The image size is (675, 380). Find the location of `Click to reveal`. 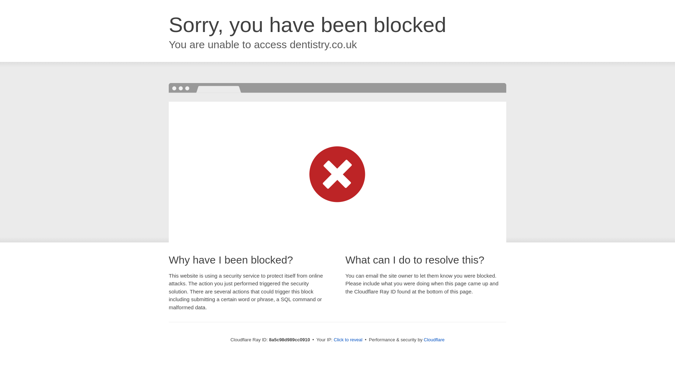

Click to reveal is located at coordinates (348, 340).